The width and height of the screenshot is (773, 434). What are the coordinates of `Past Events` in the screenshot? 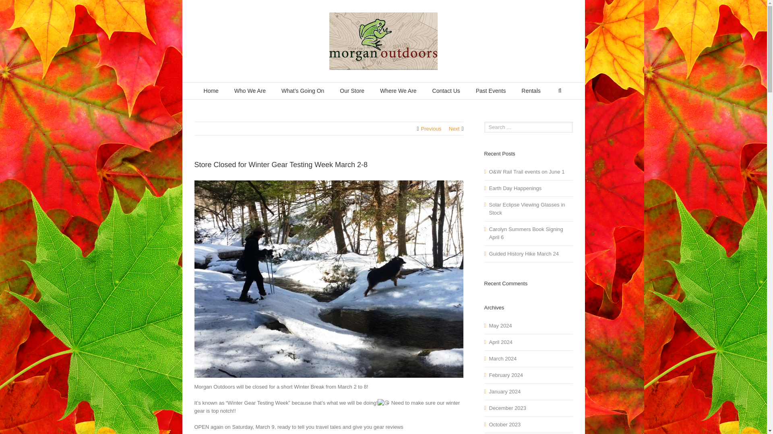 It's located at (491, 91).